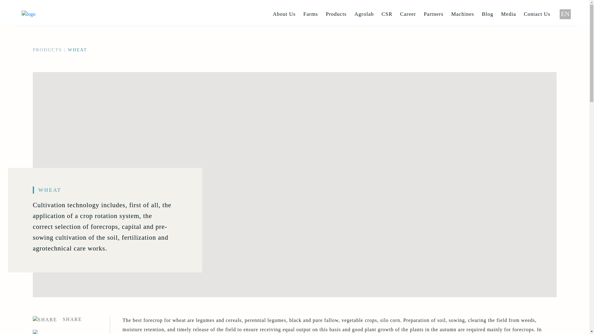 This screenshot has height=334, width=594. What do you see at coordinates (77, 50) in the screenshot?
I see `WHEAT` at bounding box center [77, 50].